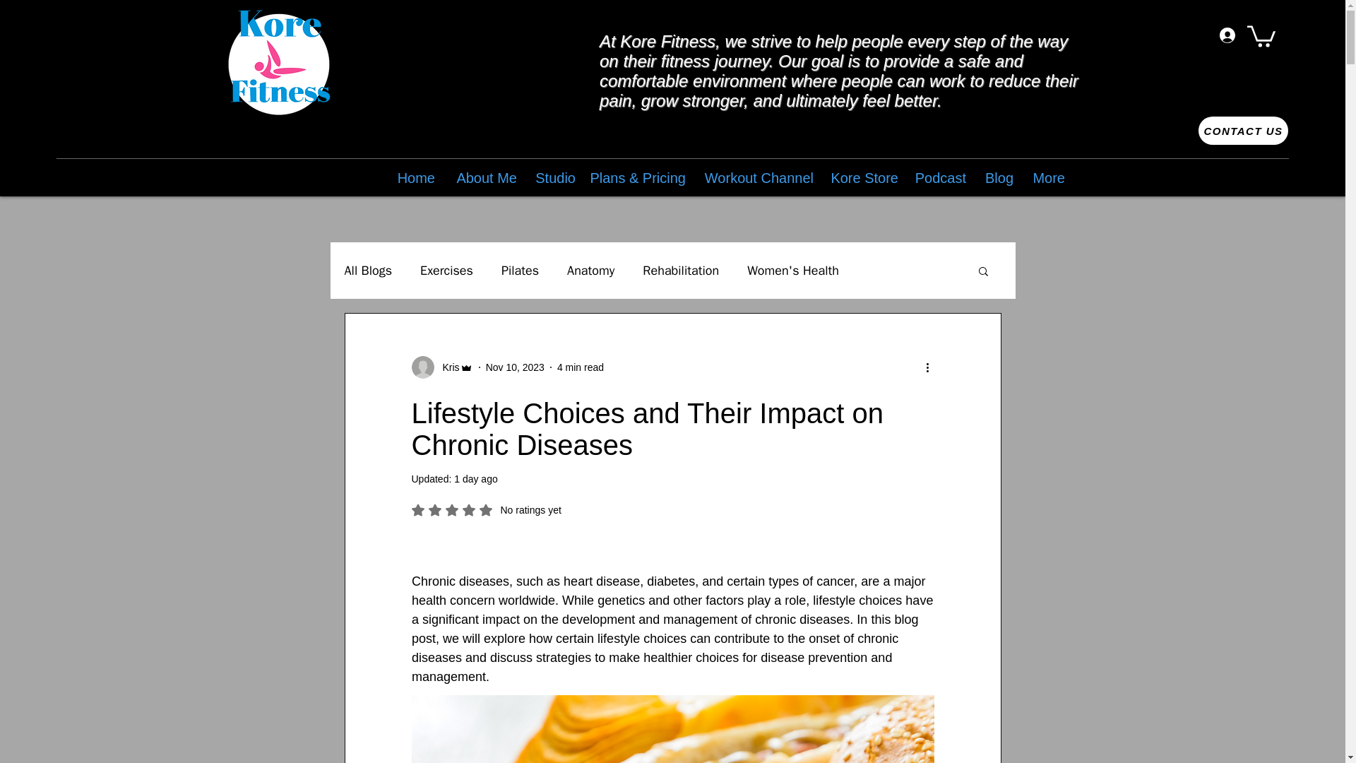 The width and height of the screenshot is (1356, 763). Describe the element at coordinates (369, 271) in the screenshot. I see `All Blogs` at that location.